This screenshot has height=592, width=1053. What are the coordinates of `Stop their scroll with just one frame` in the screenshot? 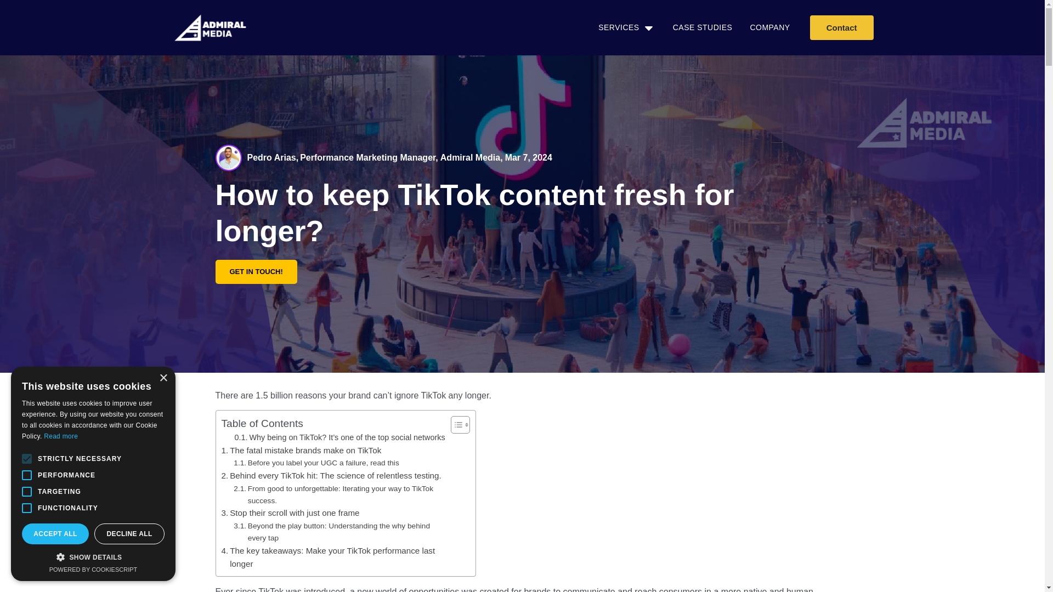 It's located at (291, 513).